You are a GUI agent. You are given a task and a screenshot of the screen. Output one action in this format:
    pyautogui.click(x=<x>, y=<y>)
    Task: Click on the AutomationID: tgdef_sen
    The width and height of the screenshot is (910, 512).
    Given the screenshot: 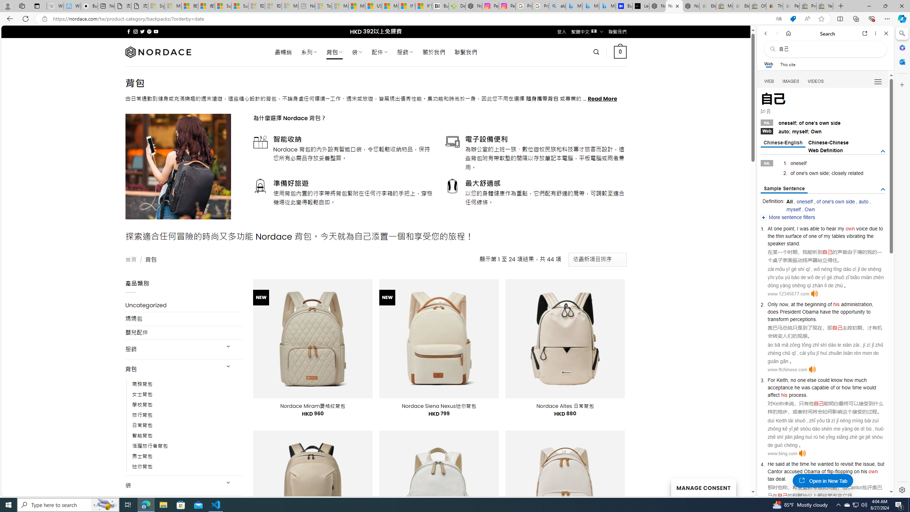 What is the action you would take?
    pyautogui.click(x=883, y=189)
    